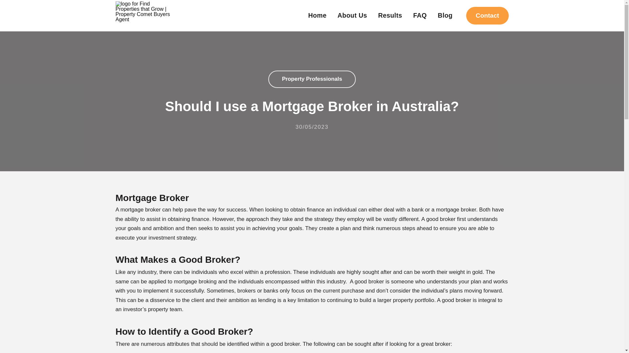 The height and width of the screenshot is (353, 629). I want to click on Home, so click(317, 16).